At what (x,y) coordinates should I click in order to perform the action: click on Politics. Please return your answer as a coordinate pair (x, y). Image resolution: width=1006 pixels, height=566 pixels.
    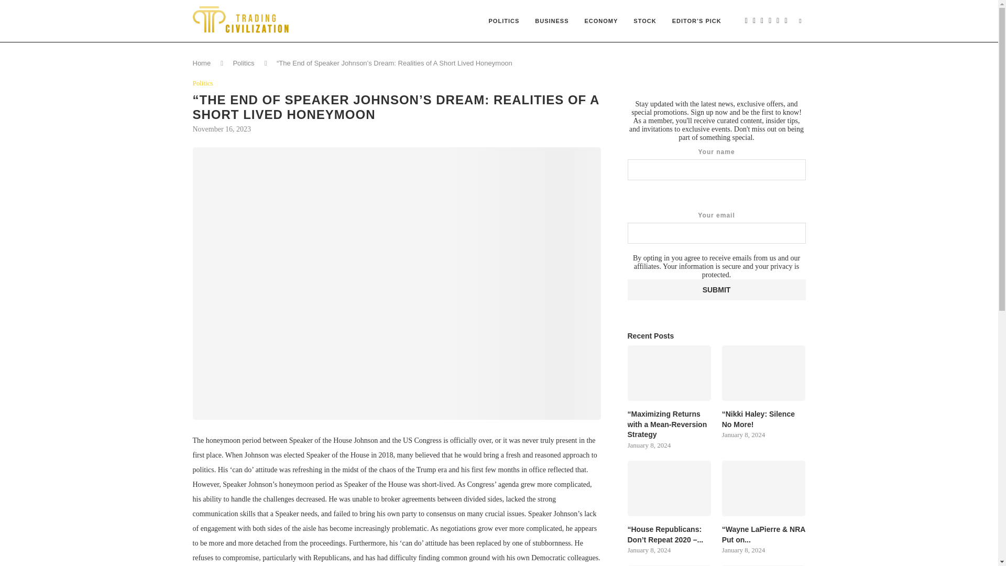
    Looking at the image, I should click on (203, 83).